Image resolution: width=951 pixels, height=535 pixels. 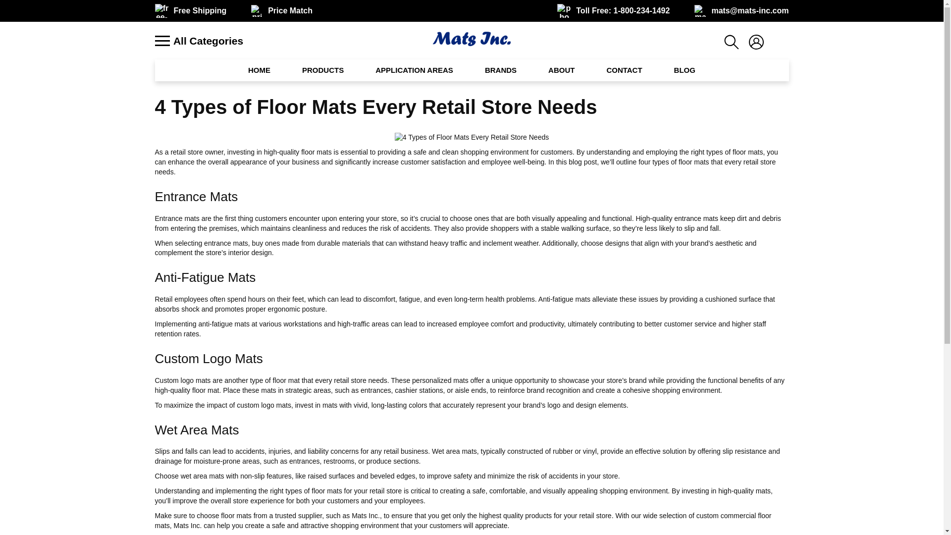 I want to click on Free Shipping, so click(x=199, y=11).